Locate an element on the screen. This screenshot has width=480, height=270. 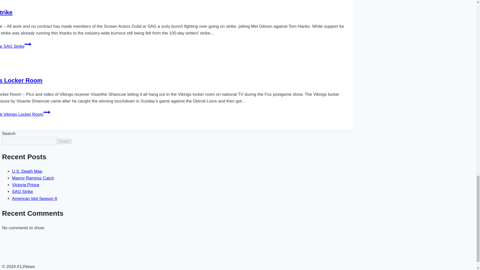
U.S. Death Map is located at coordinates (27, 171).